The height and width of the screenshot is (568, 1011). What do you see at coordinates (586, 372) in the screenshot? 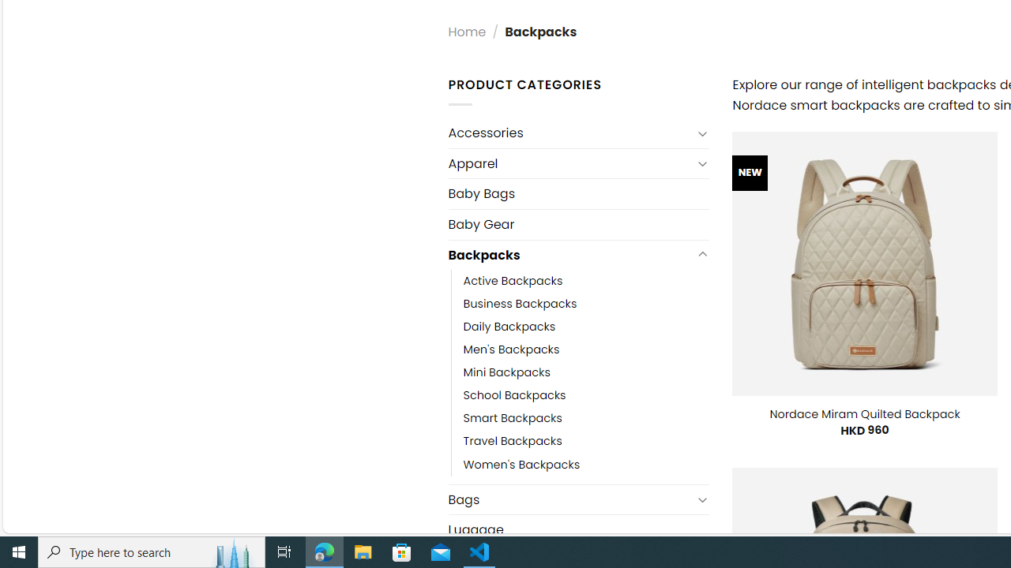
I see `Mini Backpacks` at bounding box center [586, 372].